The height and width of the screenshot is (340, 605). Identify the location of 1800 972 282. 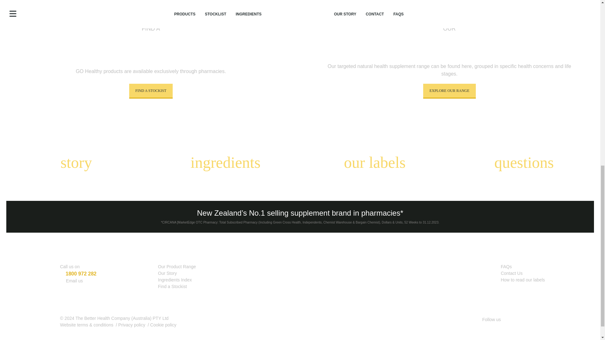
(81, 274).